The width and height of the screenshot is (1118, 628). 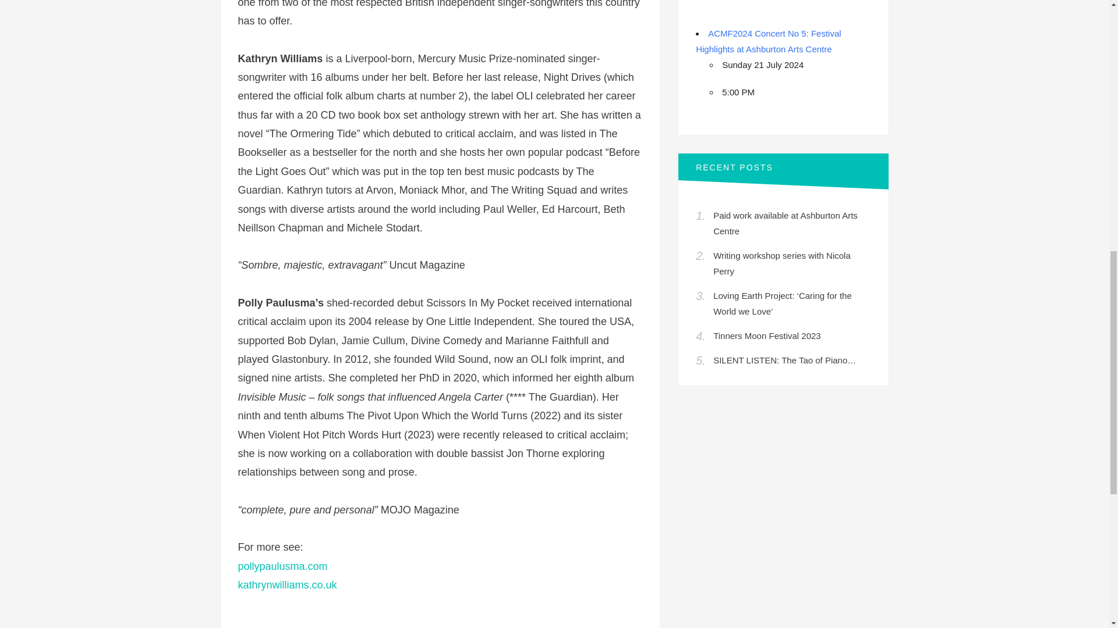 What do you see at coordinates (781, 263) in the screenshot?
I see `Writing workshop series with Nicola Perry` at bounding box center [781, 263].